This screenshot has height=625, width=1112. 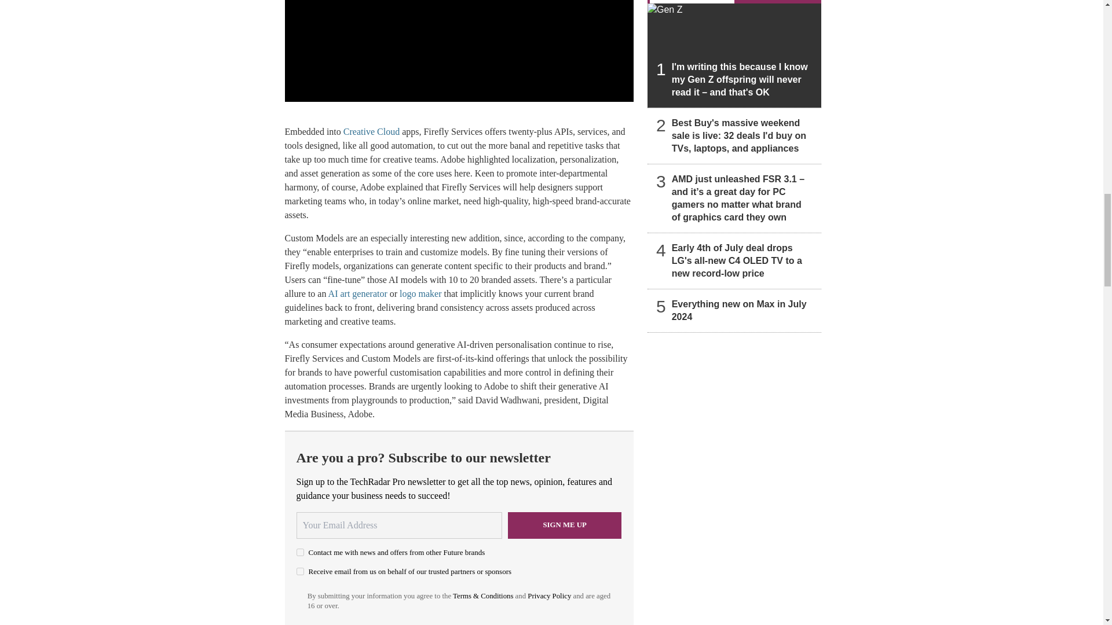 I want to click on Sign me up, so click(x=565, y=525).